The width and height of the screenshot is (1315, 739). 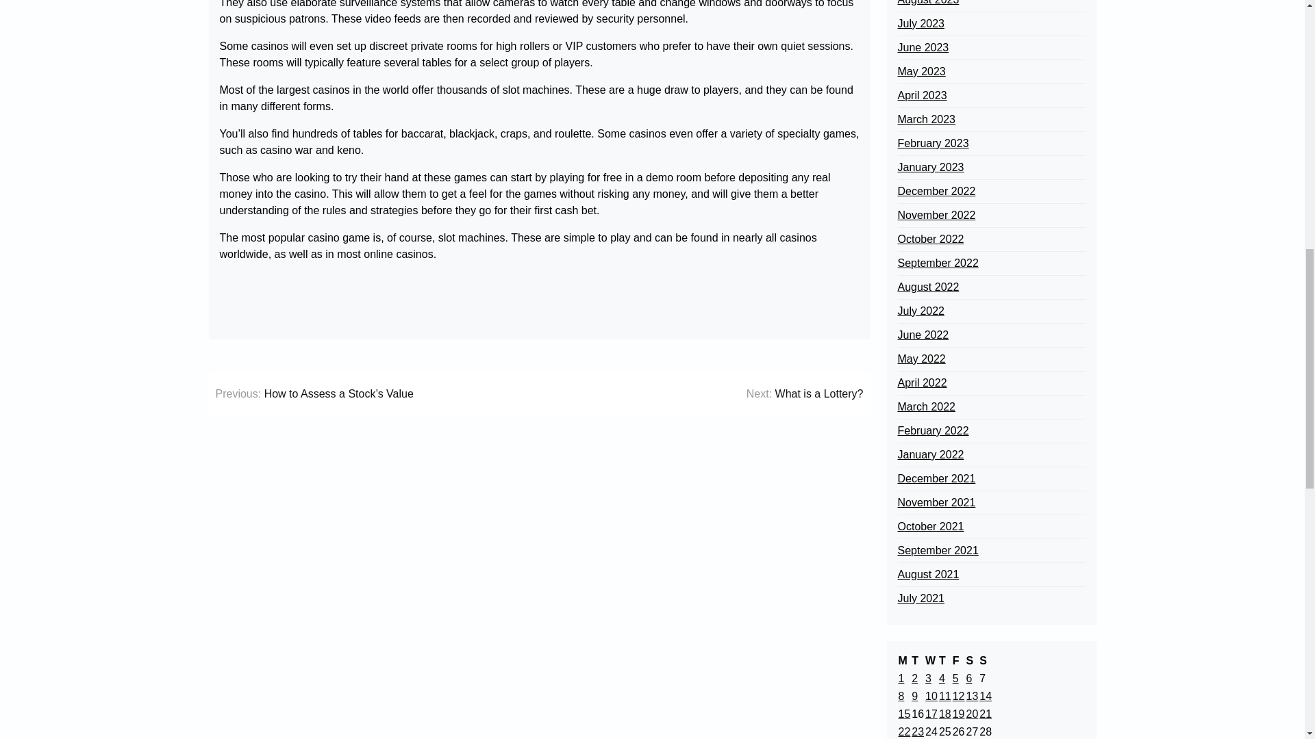 What do you see at coordinates (932, 144) in the screenshot?
I see `February 2023` at bounding box center [932, 144].